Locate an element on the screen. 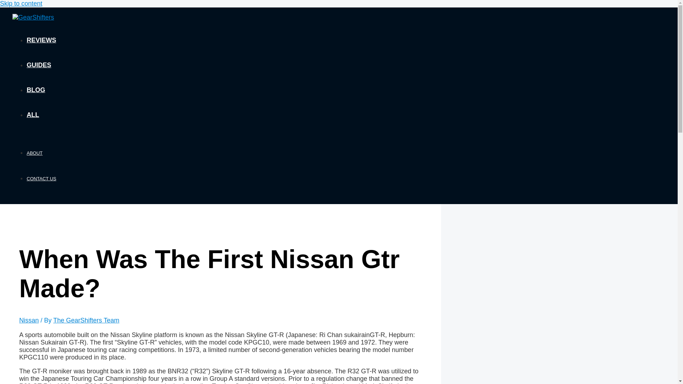  ABOUT is located at coordinates (34, 153).